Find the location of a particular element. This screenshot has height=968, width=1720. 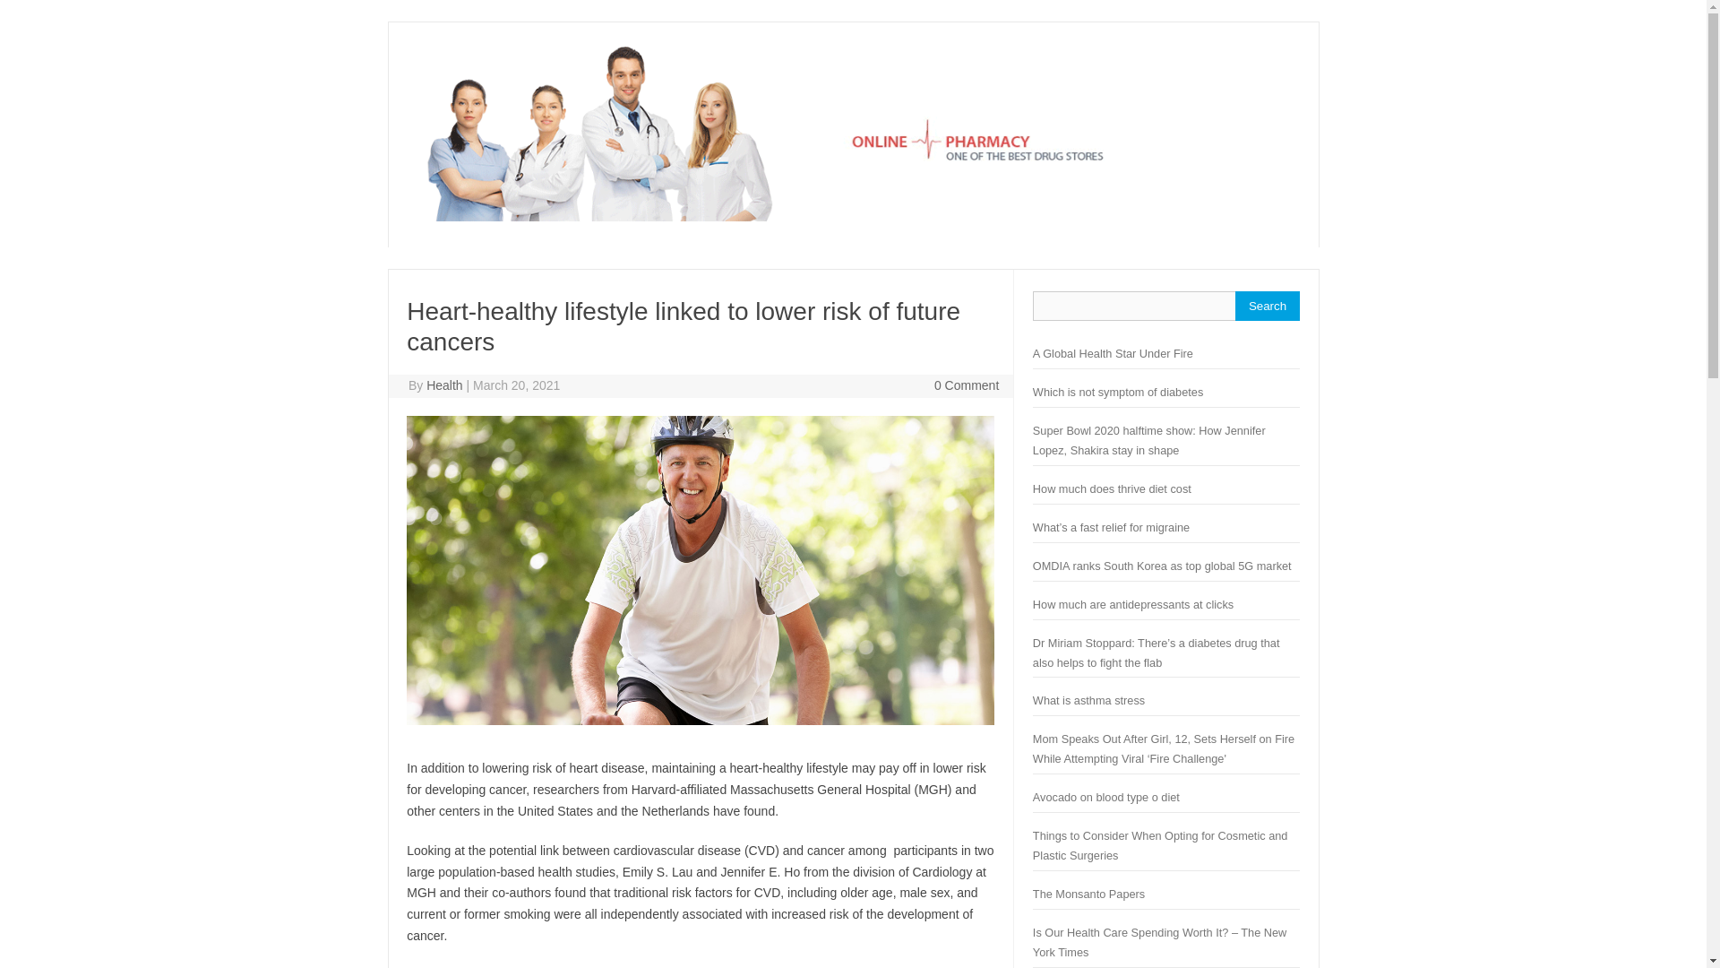

Search is located at coordinates (1267, 306).